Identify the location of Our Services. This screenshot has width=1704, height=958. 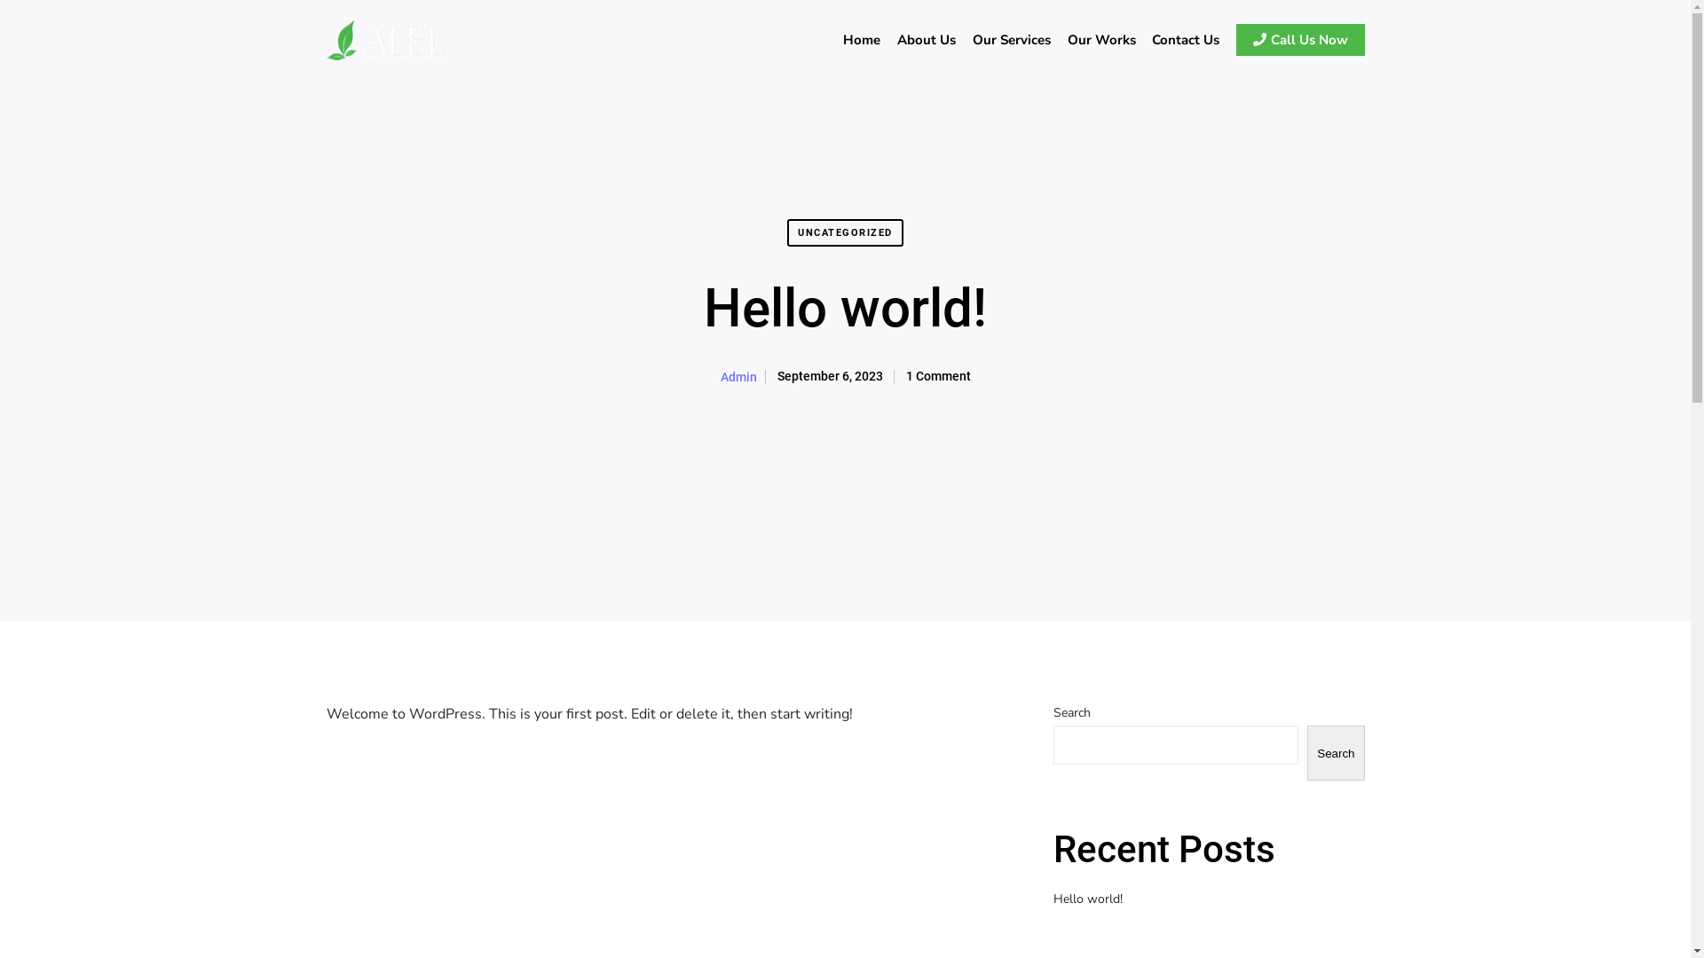
(1012, 40).